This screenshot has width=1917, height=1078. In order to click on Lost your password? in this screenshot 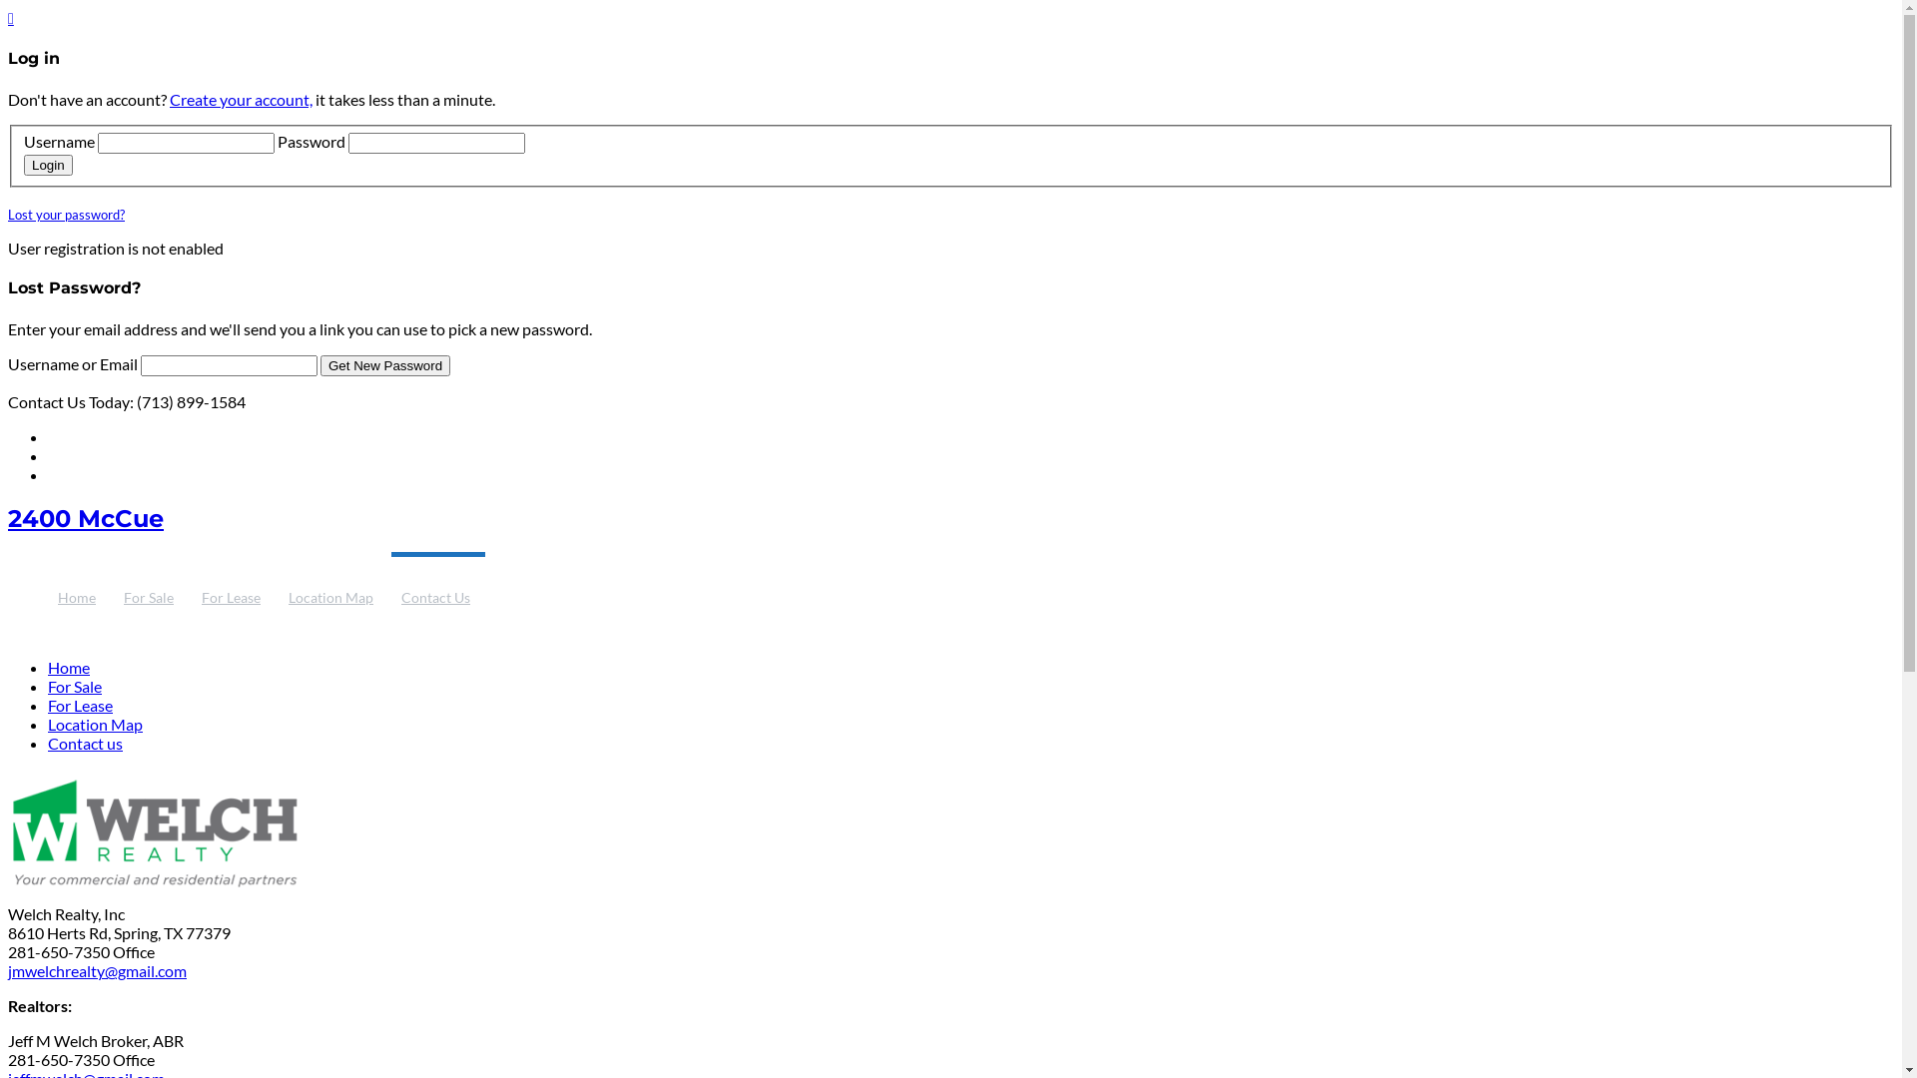, I will do `click(66, 215)`.